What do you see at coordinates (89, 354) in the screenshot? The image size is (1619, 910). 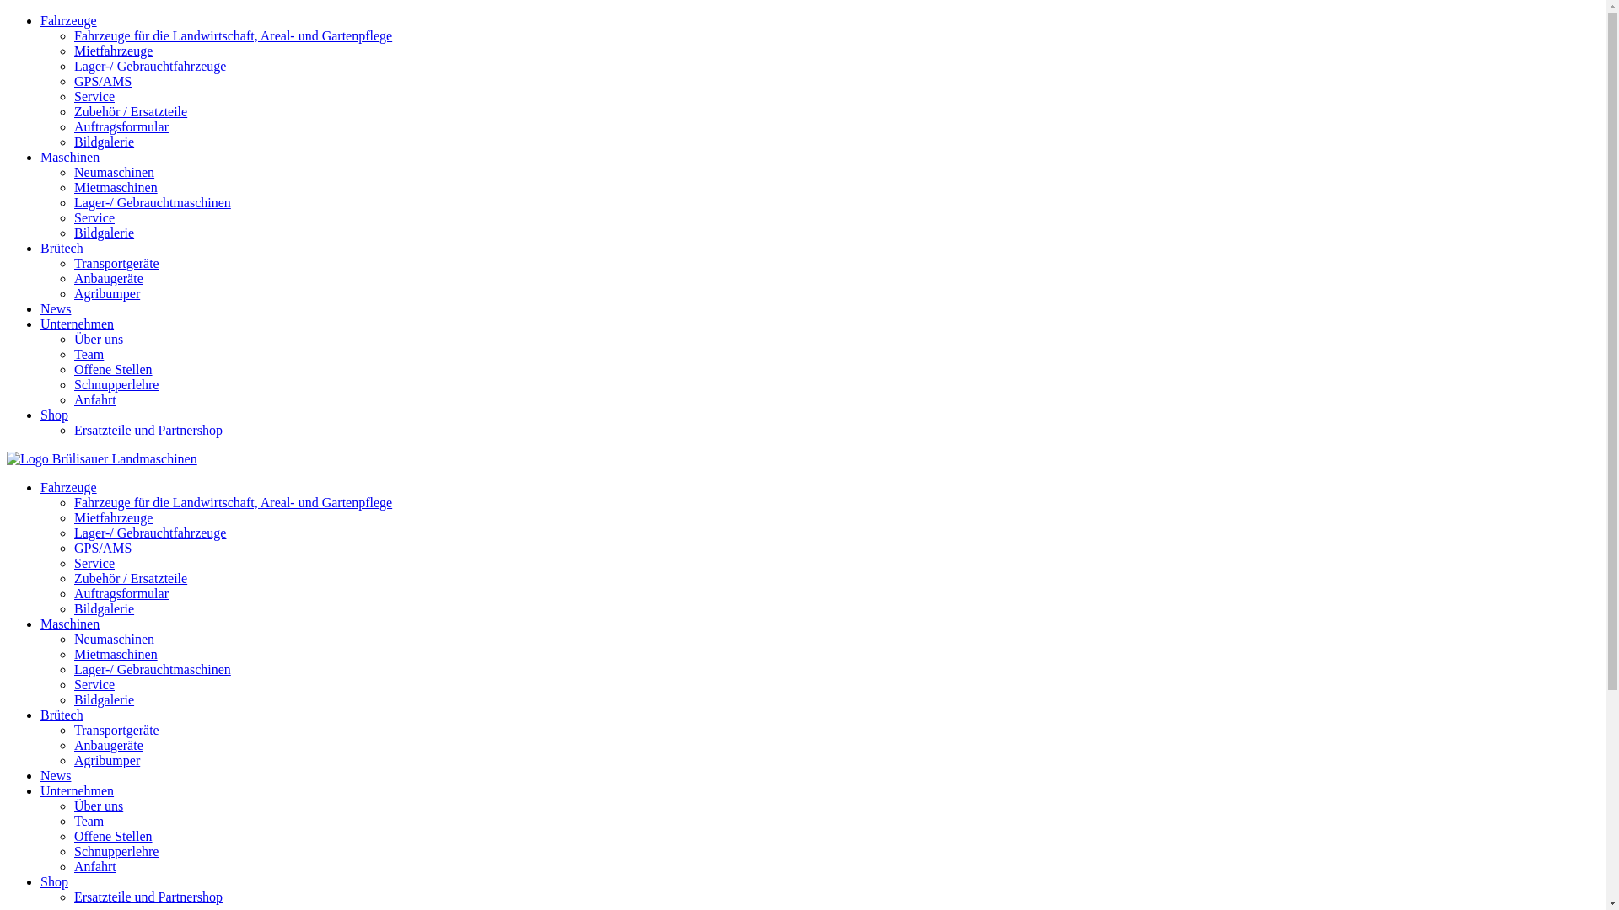 I see `Team` at bounding box center [89, 354].